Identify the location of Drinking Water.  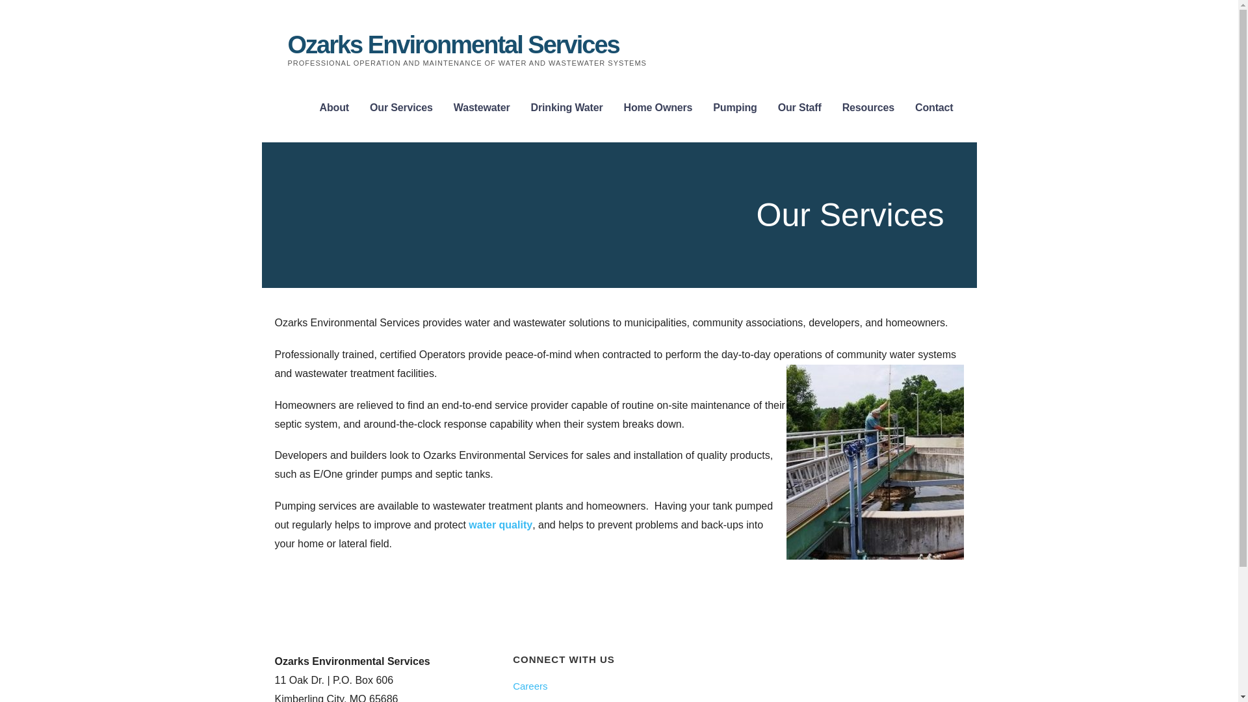
(567, 108).